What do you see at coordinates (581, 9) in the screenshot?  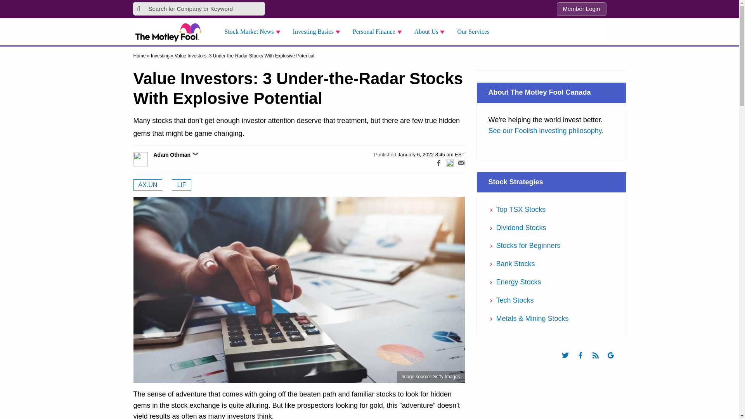 I see `Member Login` at bounding box center [581, 9].